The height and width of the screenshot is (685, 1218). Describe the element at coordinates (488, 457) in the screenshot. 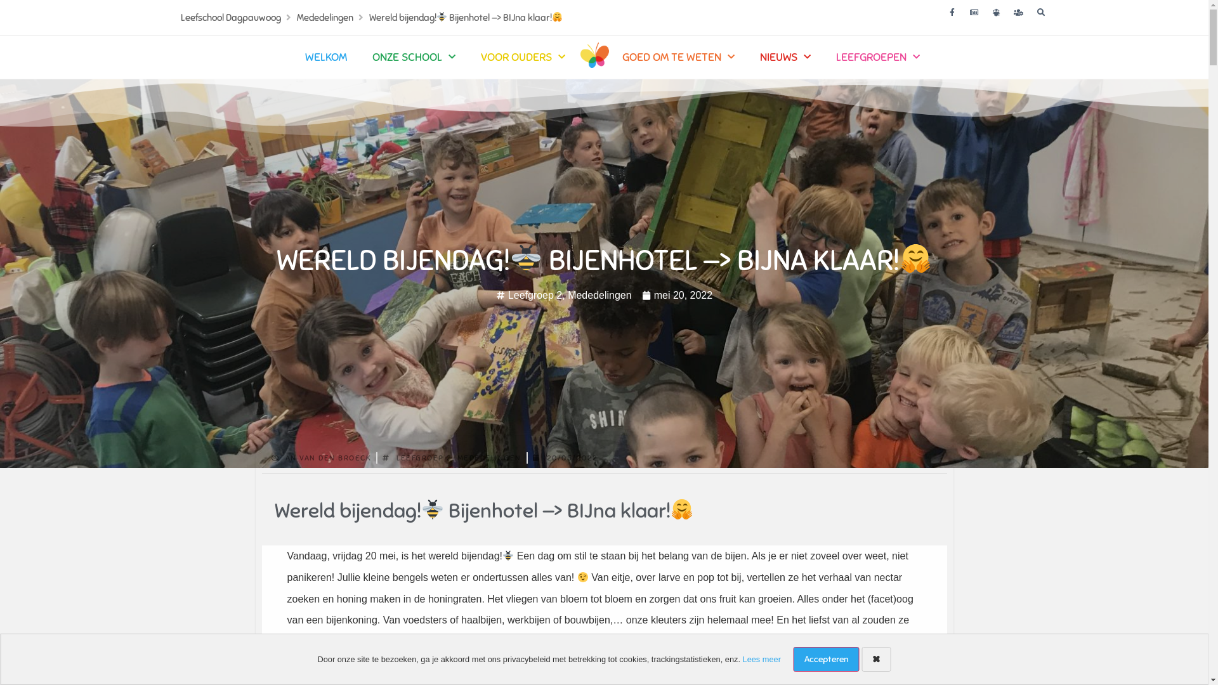

I see `MEDEDELINGEN` at that location.